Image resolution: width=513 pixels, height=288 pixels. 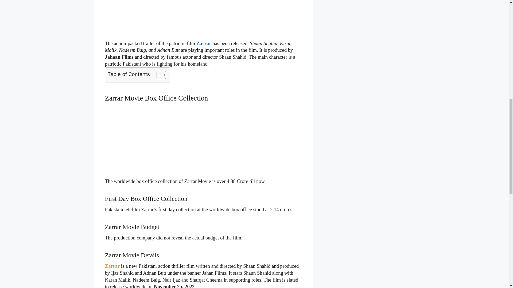 What do you see at coordinates (496, 253) in the screenshot?
I see `Scroll back to top` at bounding box center [496, 253].